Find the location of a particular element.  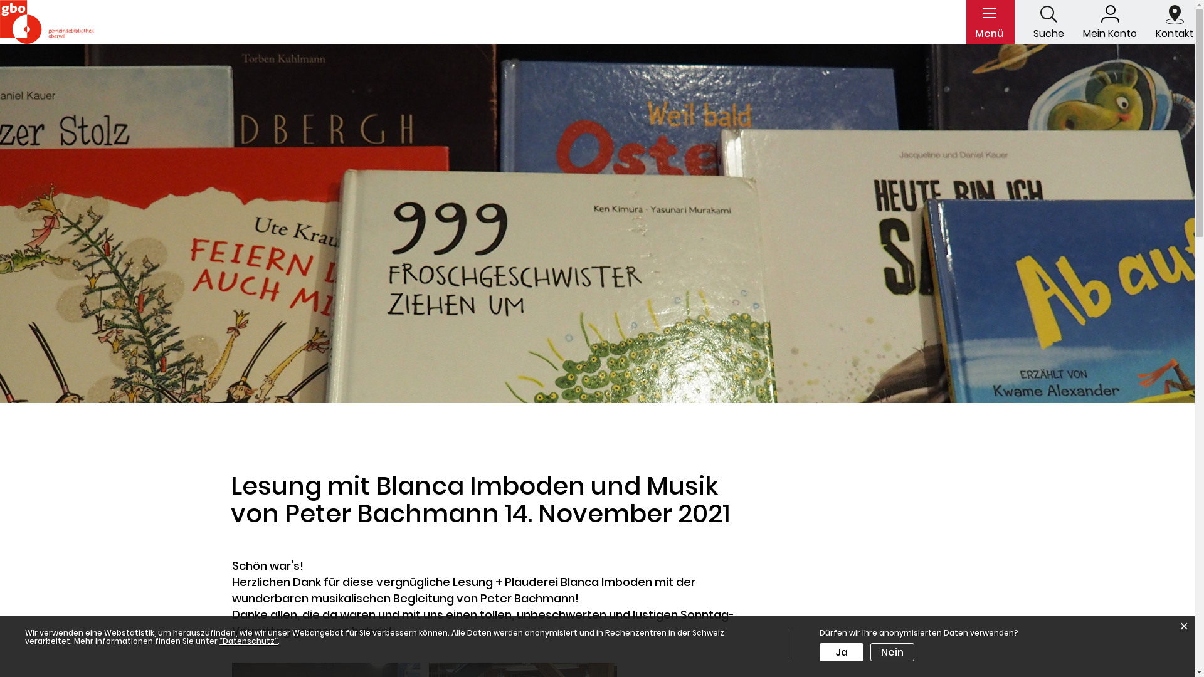

zur Startseite is located at coordinates (6, 6).